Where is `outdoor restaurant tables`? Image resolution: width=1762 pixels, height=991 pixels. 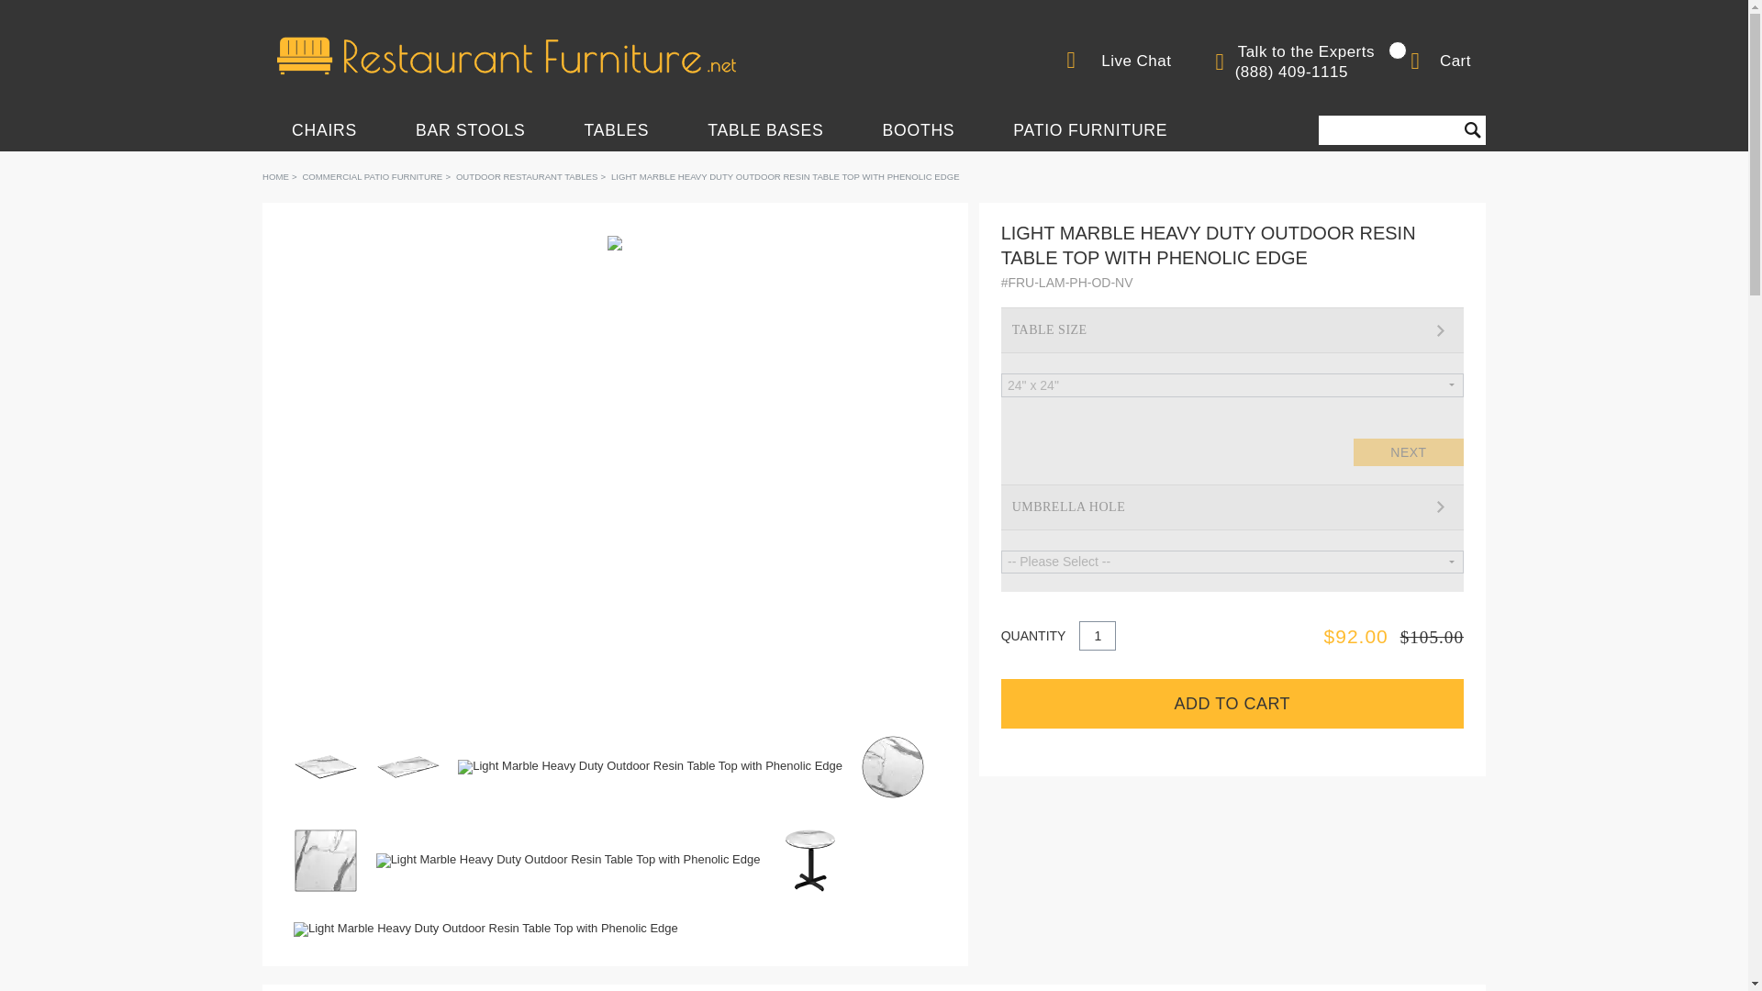
outdoor restaurant tables is located at coordinates (527, 176).